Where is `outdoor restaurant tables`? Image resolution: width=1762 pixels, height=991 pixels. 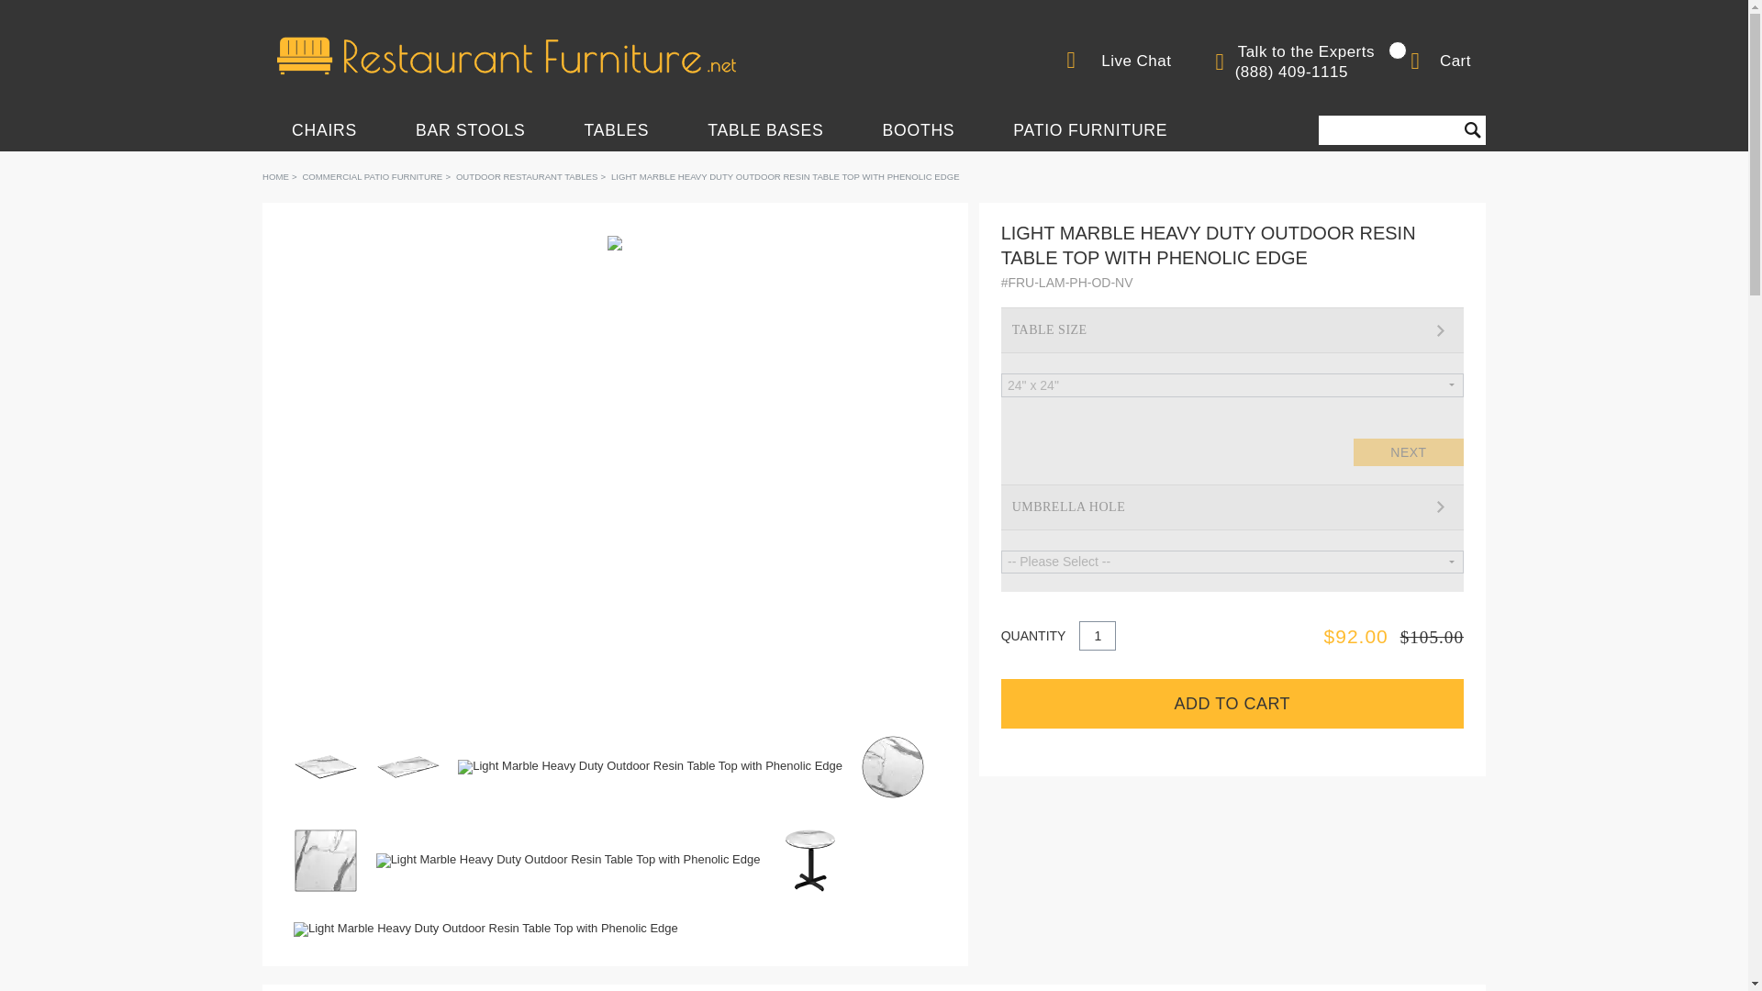
outdoor restaurant tables is located at coordinates (527, 176).